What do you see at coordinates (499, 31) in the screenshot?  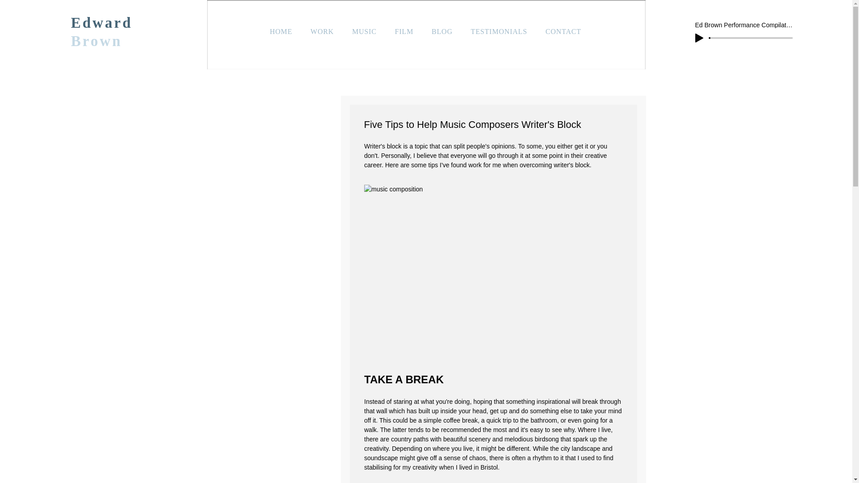 I see `TESTIMONIALS` at bounding box center [499, 31].